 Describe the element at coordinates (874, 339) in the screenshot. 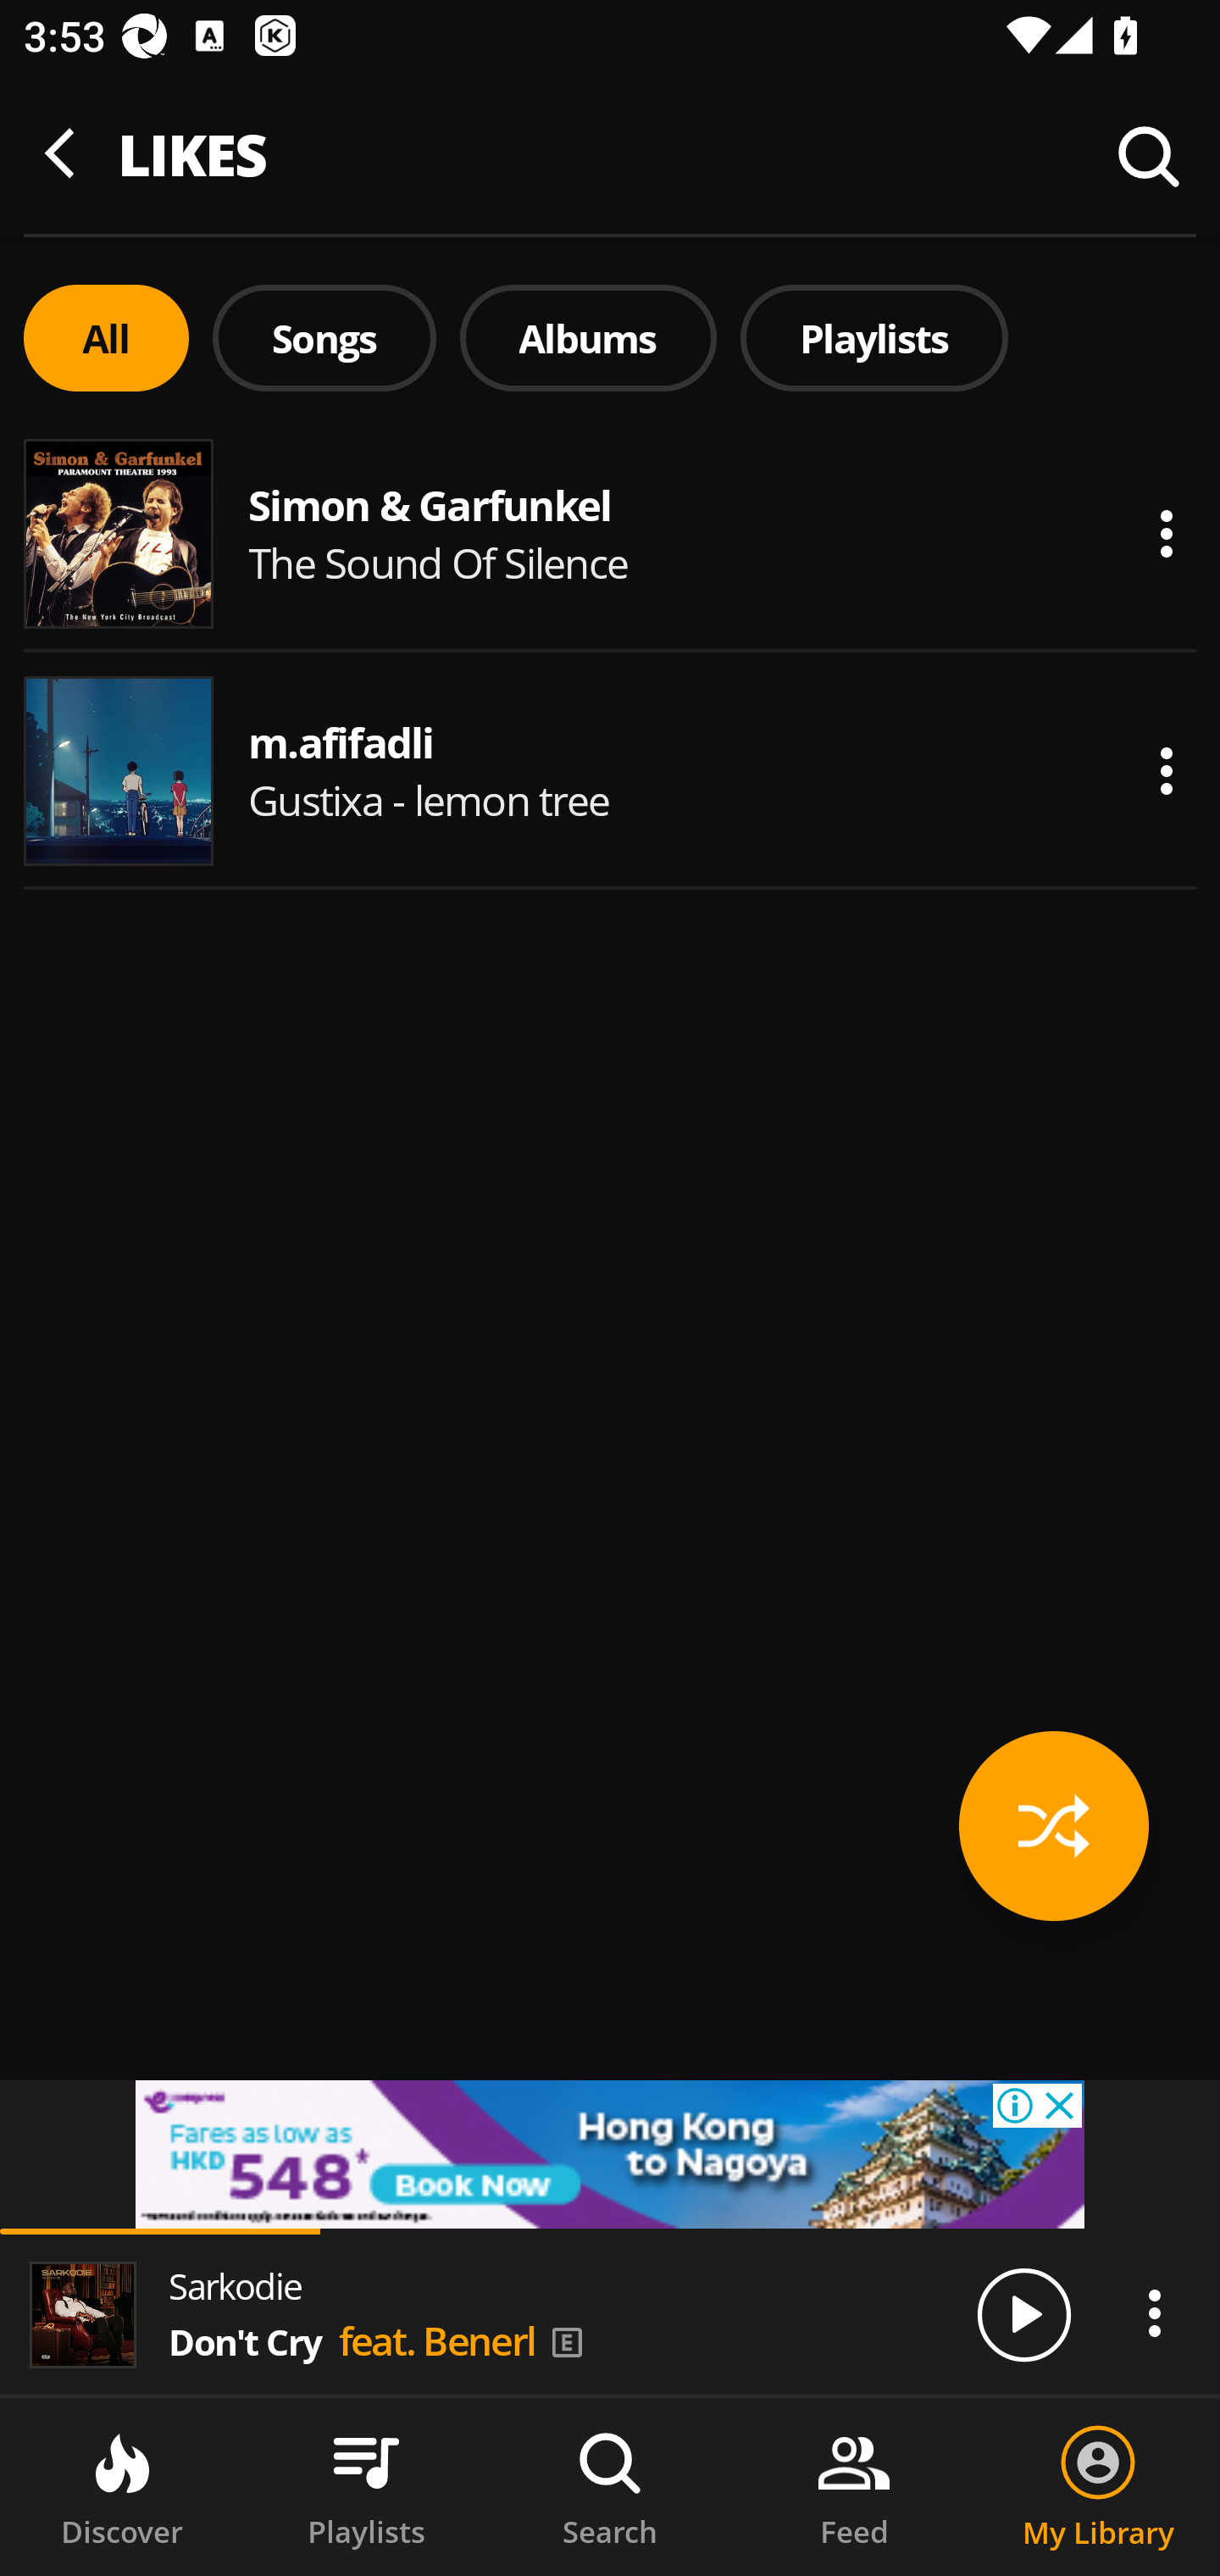

I see `Playlists` at that location.